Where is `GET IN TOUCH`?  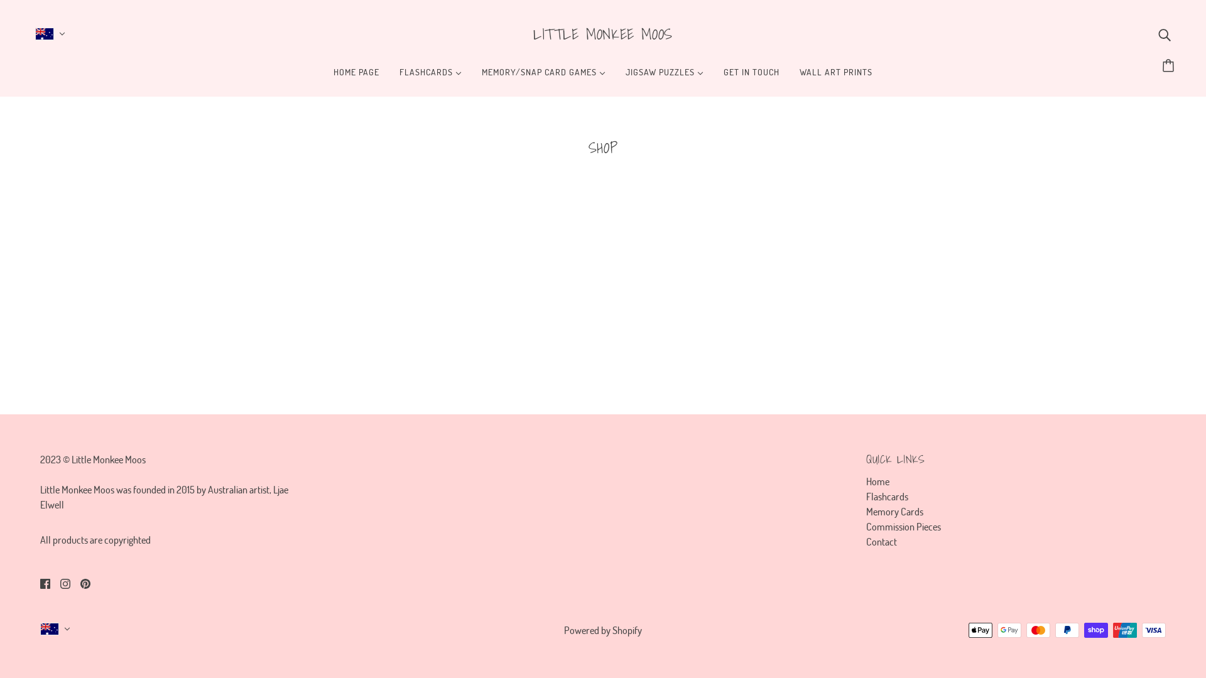
GET IN TOUCH is located at coordinates (751, 77).